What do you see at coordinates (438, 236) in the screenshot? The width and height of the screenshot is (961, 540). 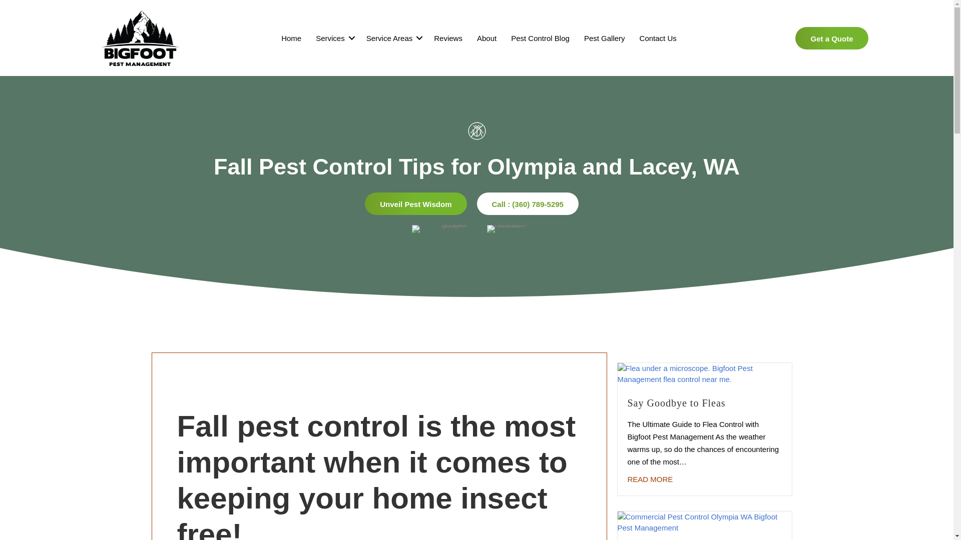 I see `google-reviews` at bounding box center [438, 236].